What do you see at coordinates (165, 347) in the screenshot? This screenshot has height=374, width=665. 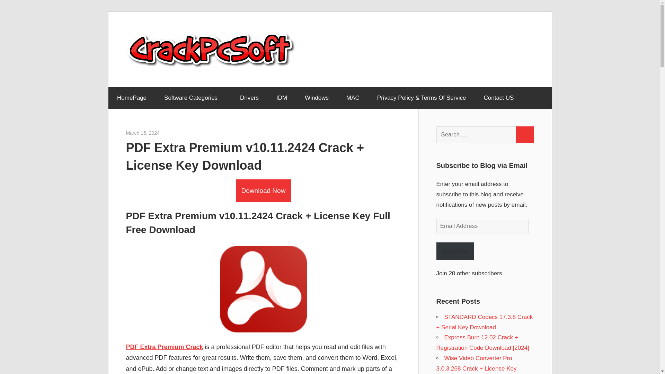 I see `PDF Extra Premium Crack` at bounding box center [165, 347].